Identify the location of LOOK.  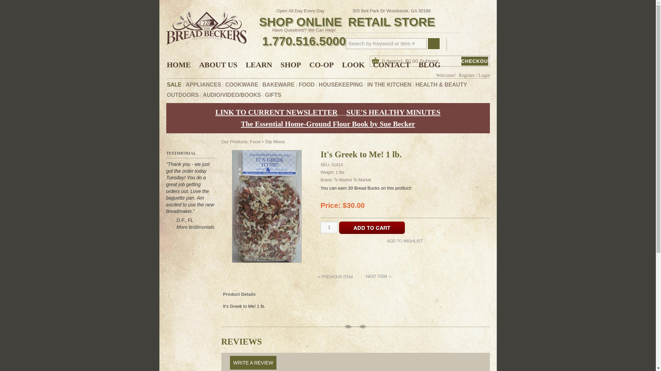
(353, 65).